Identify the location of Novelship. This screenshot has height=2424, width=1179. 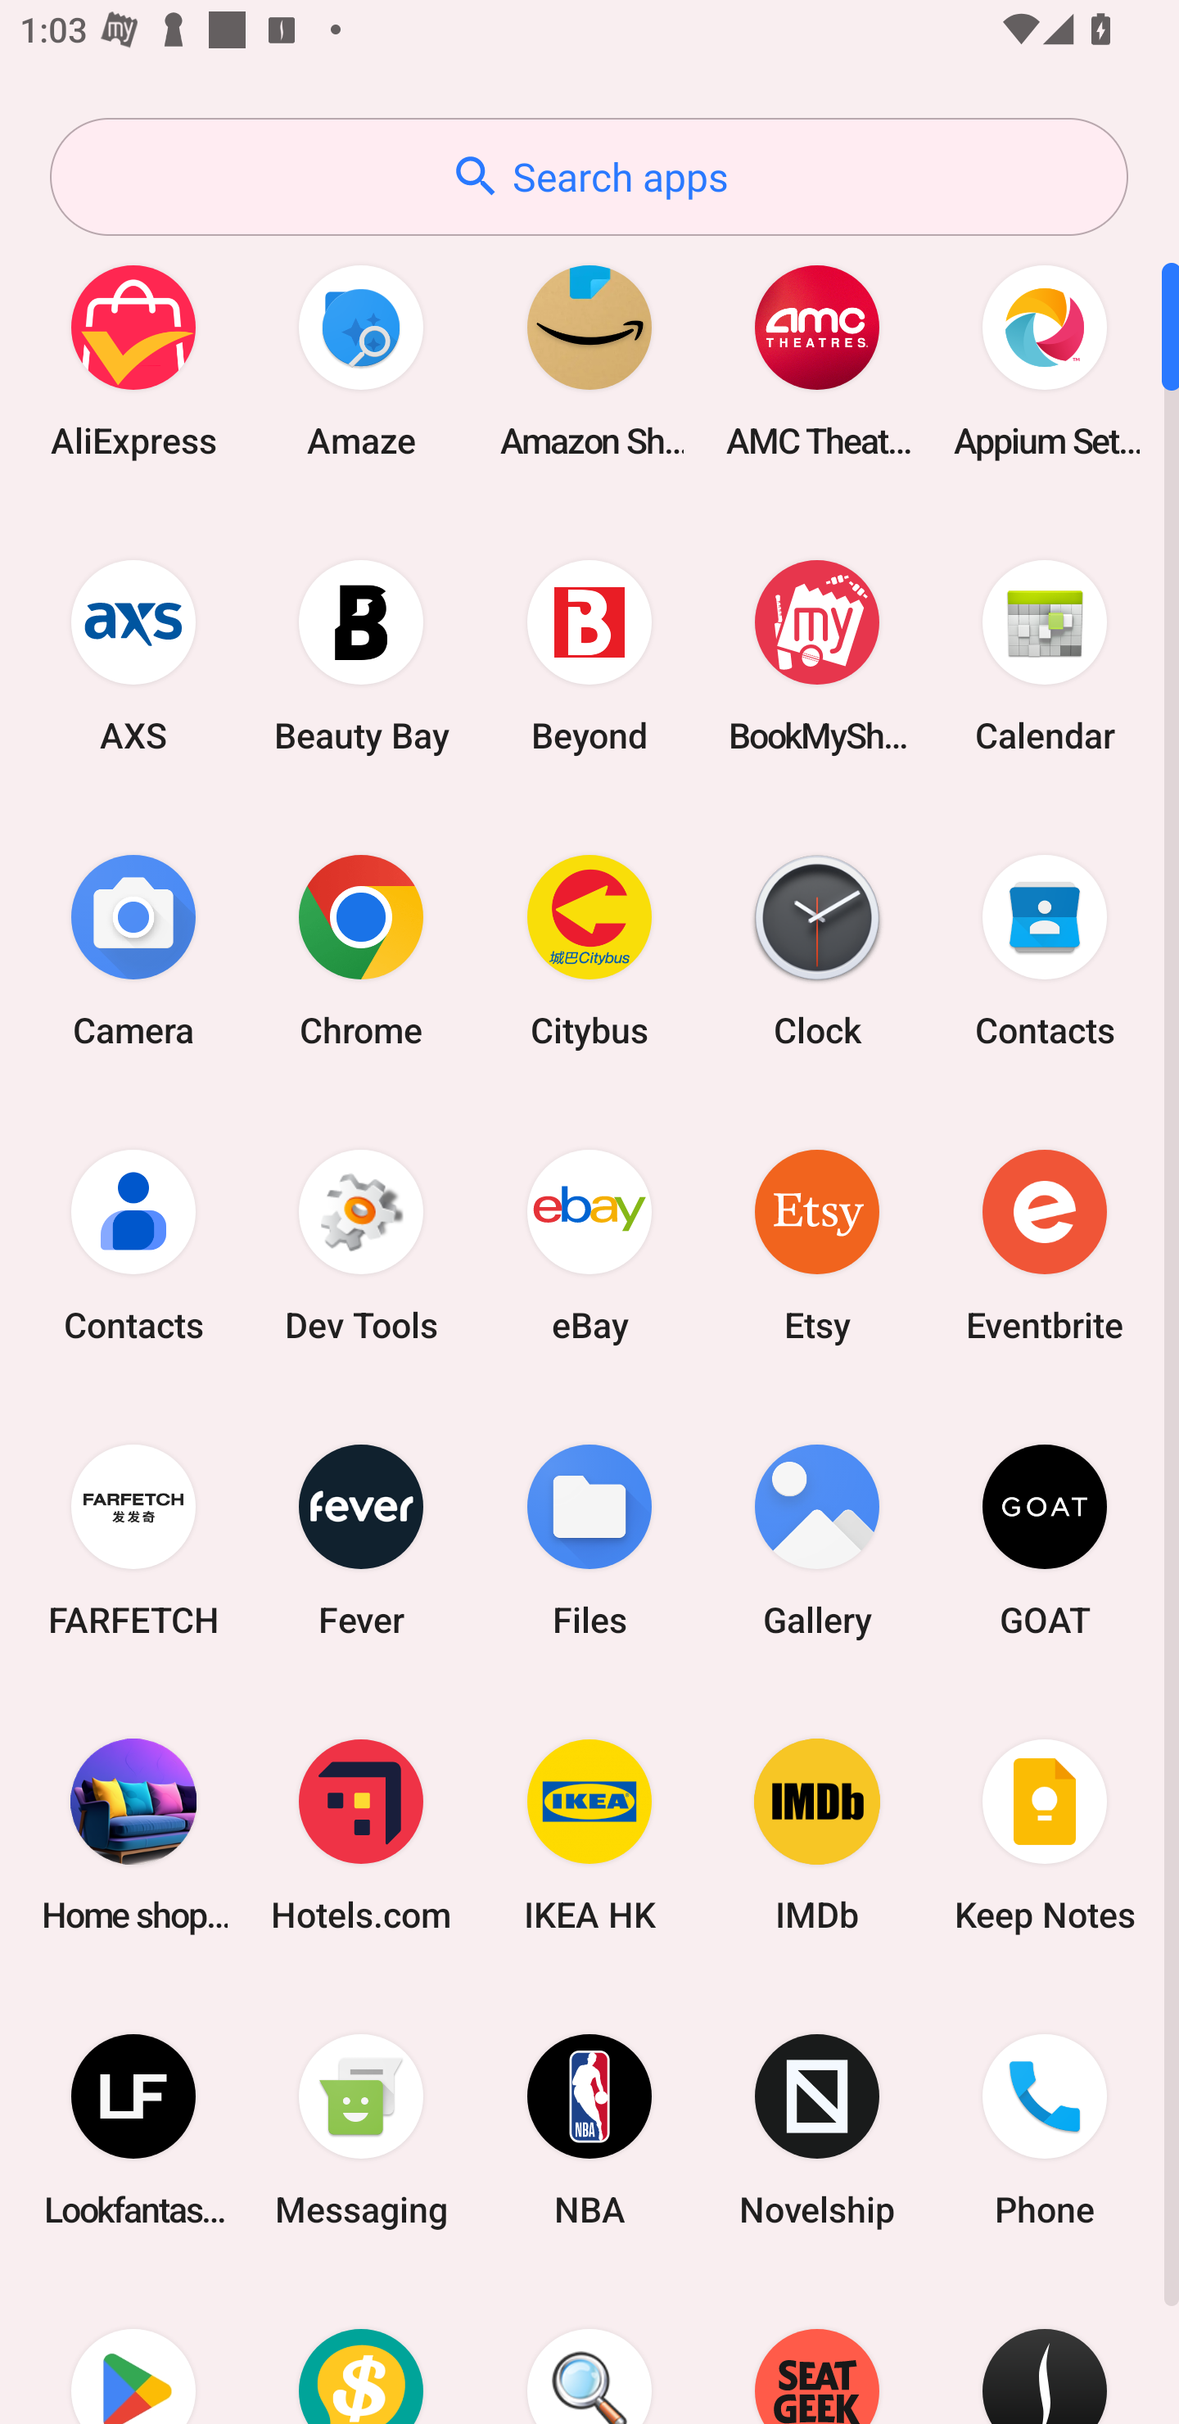
(817, 2131).